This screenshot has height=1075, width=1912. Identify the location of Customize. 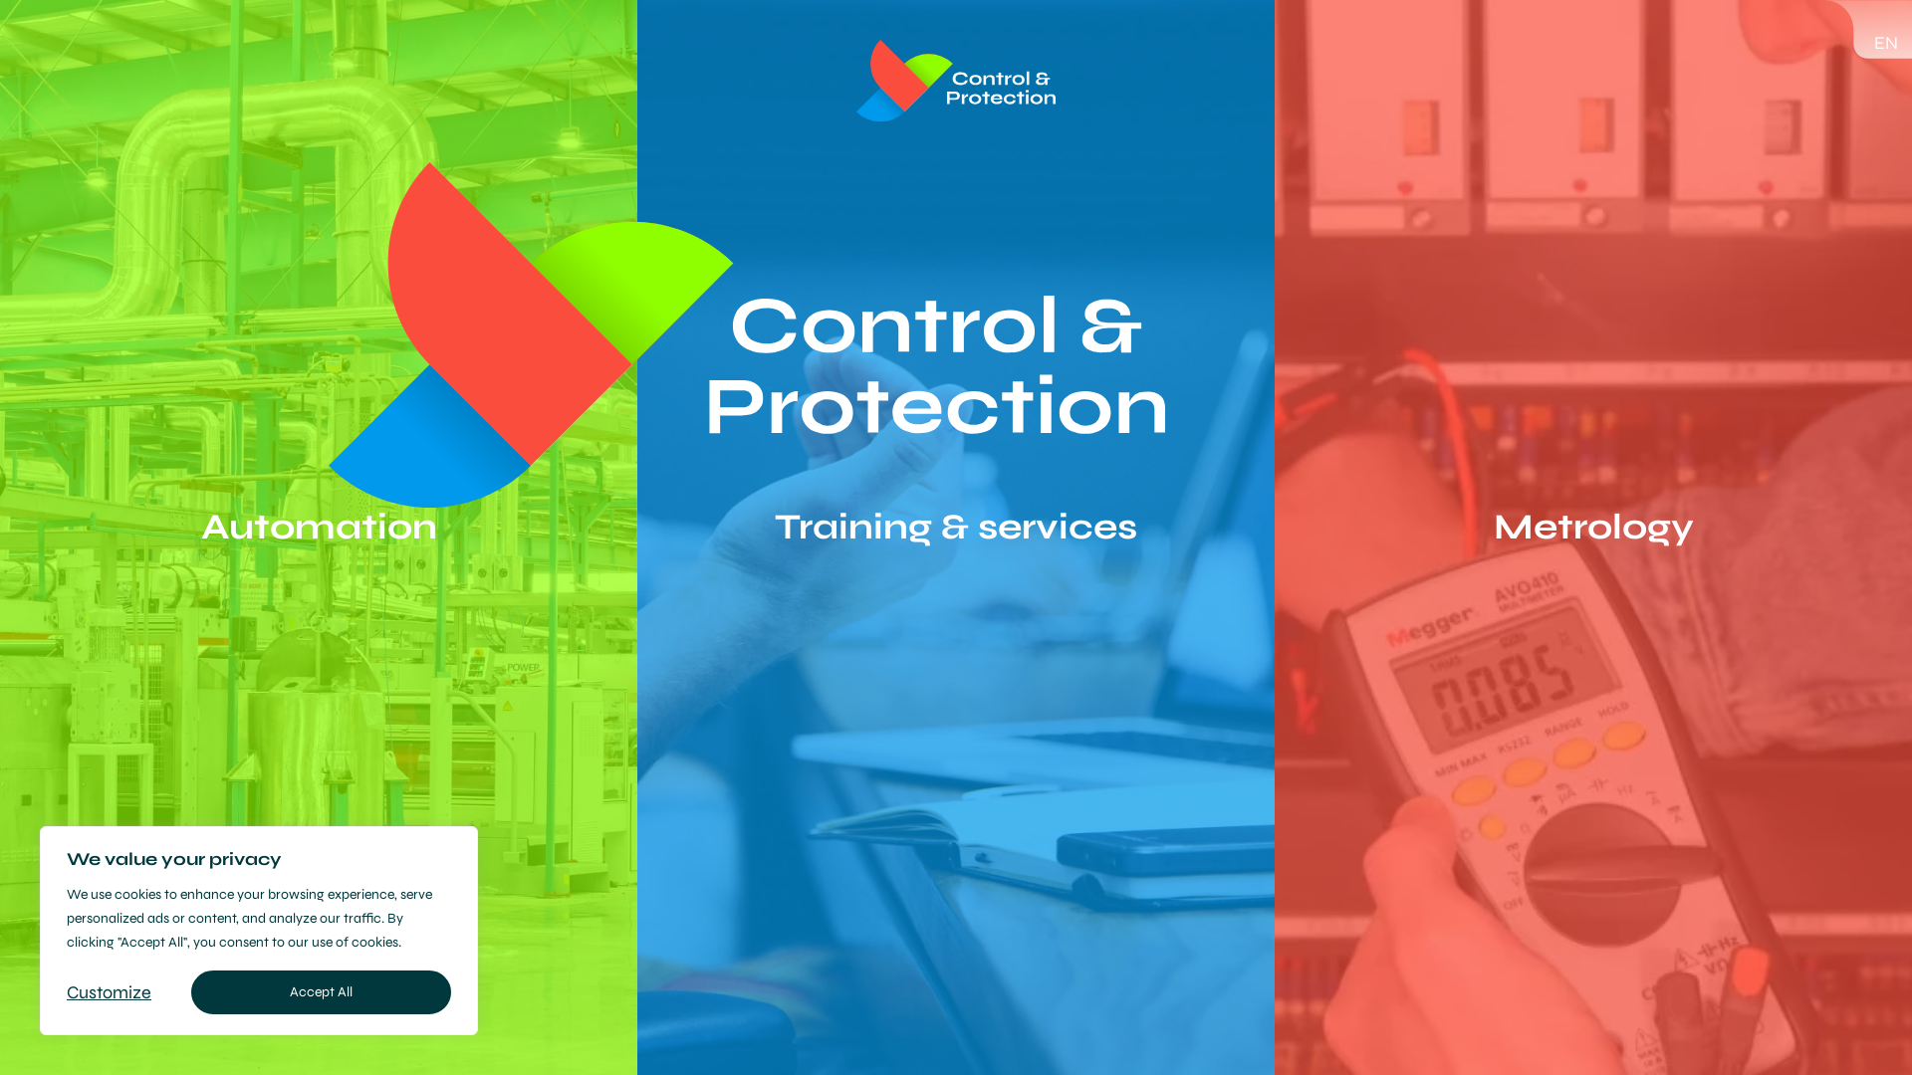
(110, 992).